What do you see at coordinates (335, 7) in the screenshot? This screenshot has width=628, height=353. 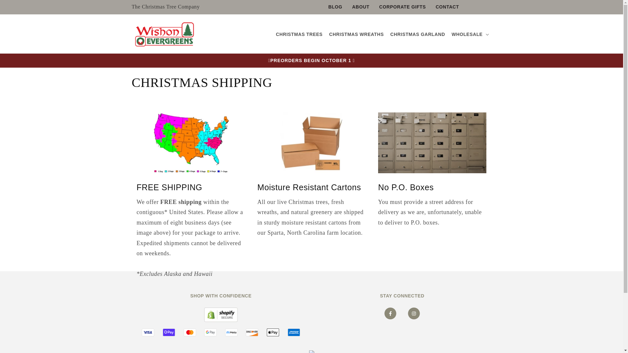 I see `BLOG` at bounding box center [335, 7].